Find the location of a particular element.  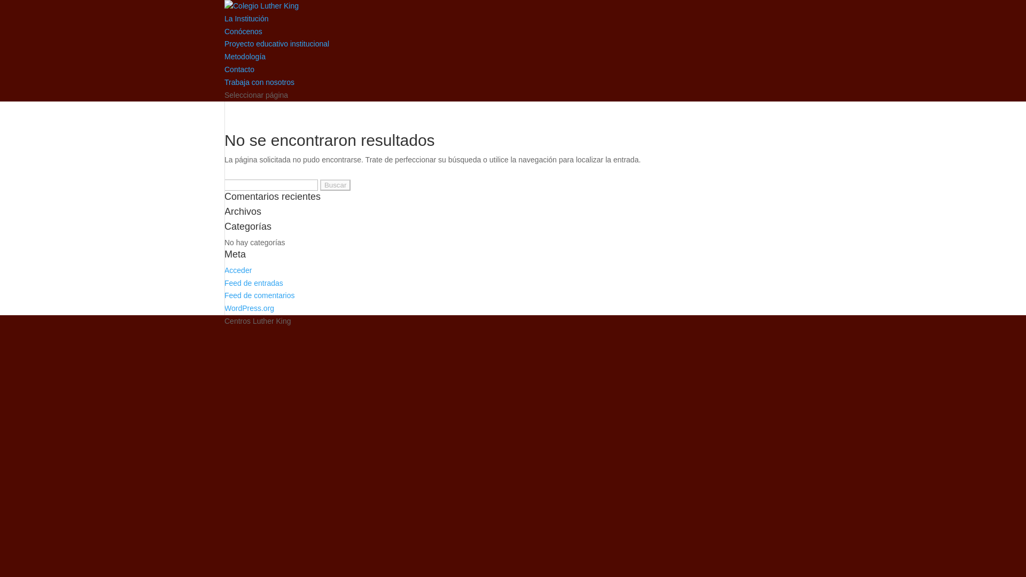

Contacto is located at coordinates (239, 69).